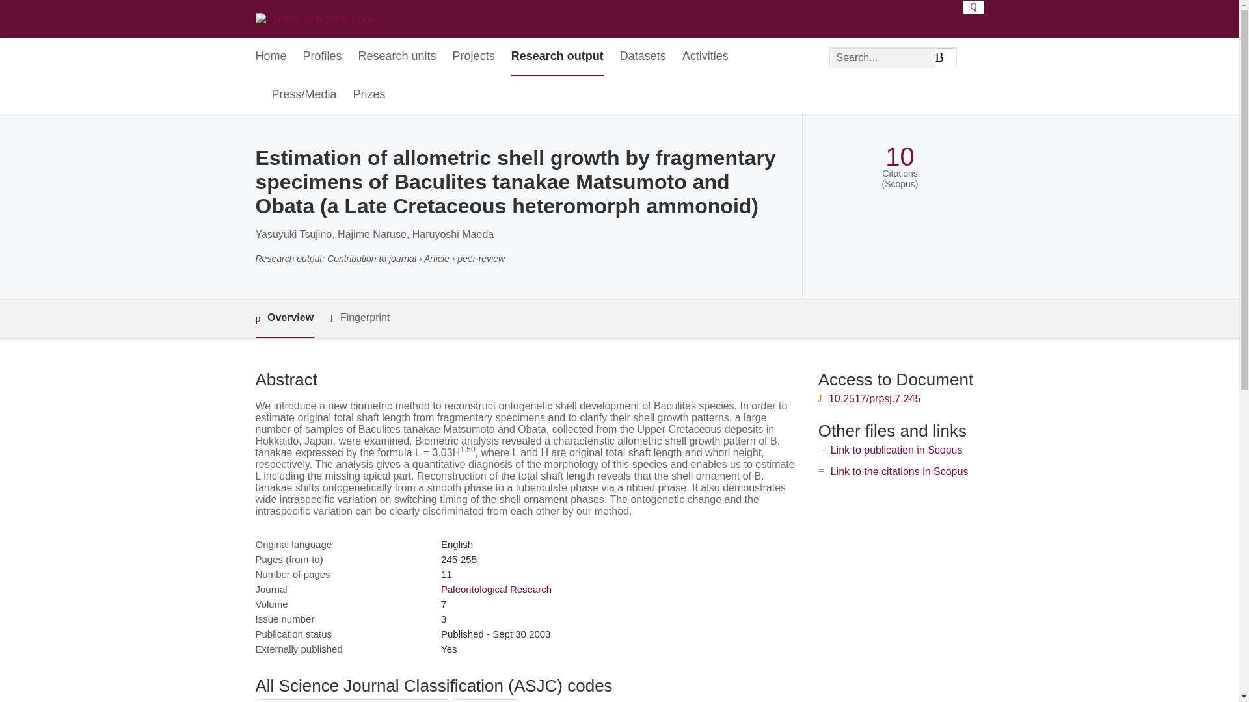 The width and height of the screenshot is (1249, 702). Describe the element at coordinates (900, 157) in the screenshot. I see `10` at that location.